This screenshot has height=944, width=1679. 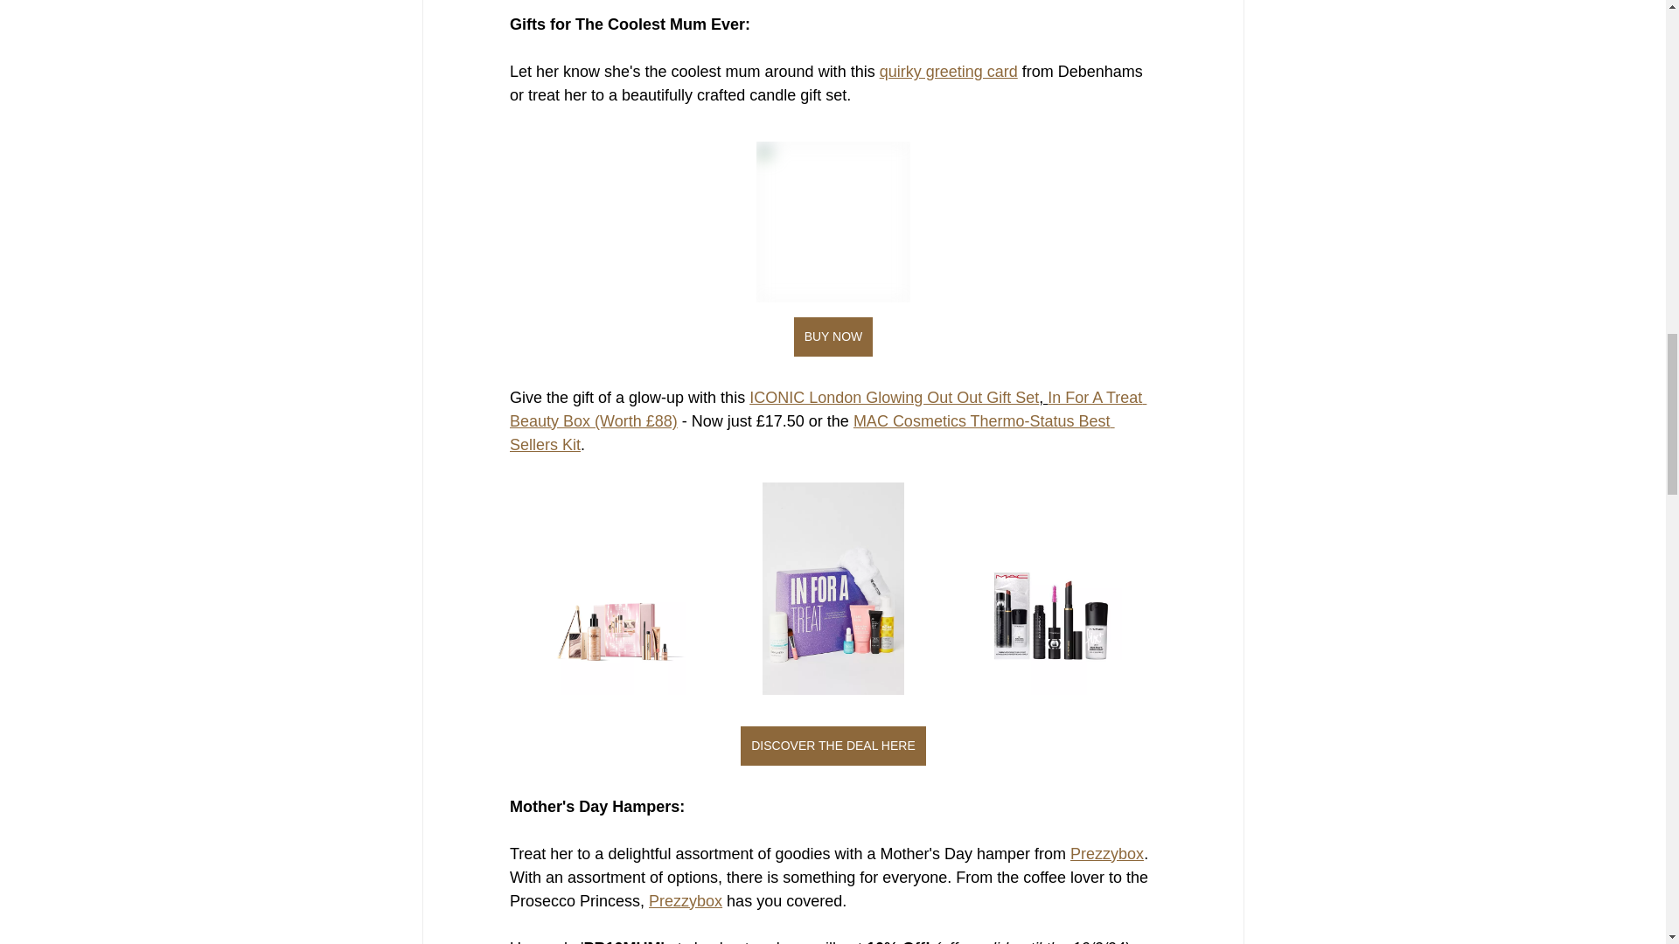 What do you see at coordinates (833, 337) in the screenshot?
I see `BUY NOW` at bounding box center [833, 337].